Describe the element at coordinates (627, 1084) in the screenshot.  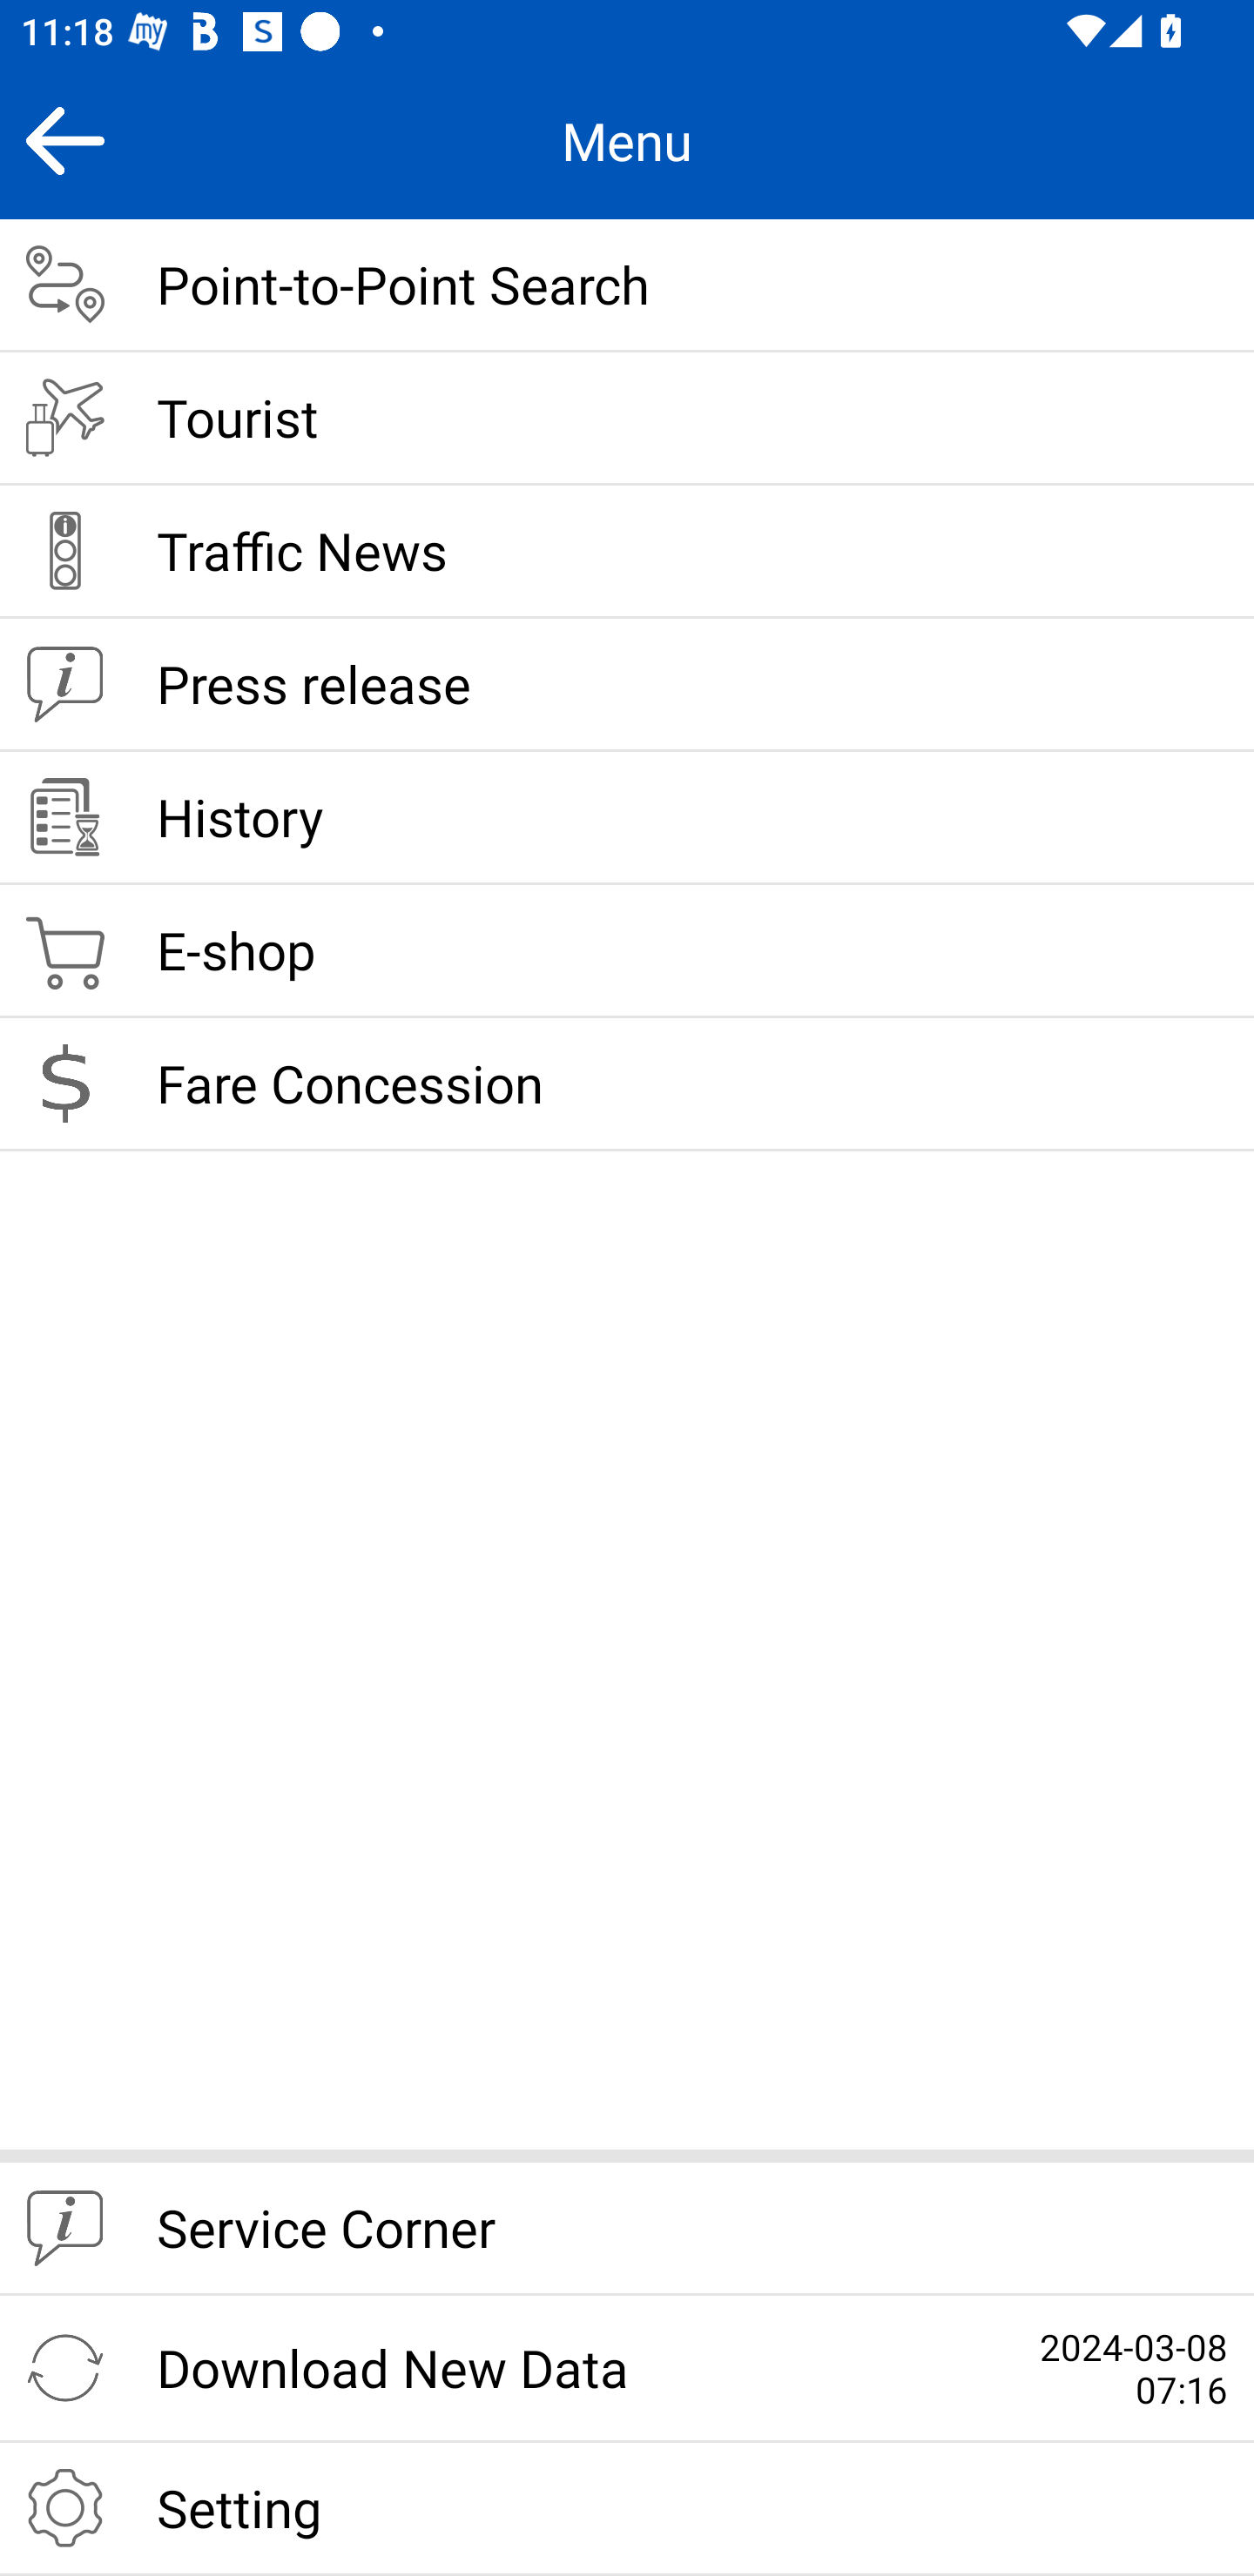
I see `Fare Concession` at that location.